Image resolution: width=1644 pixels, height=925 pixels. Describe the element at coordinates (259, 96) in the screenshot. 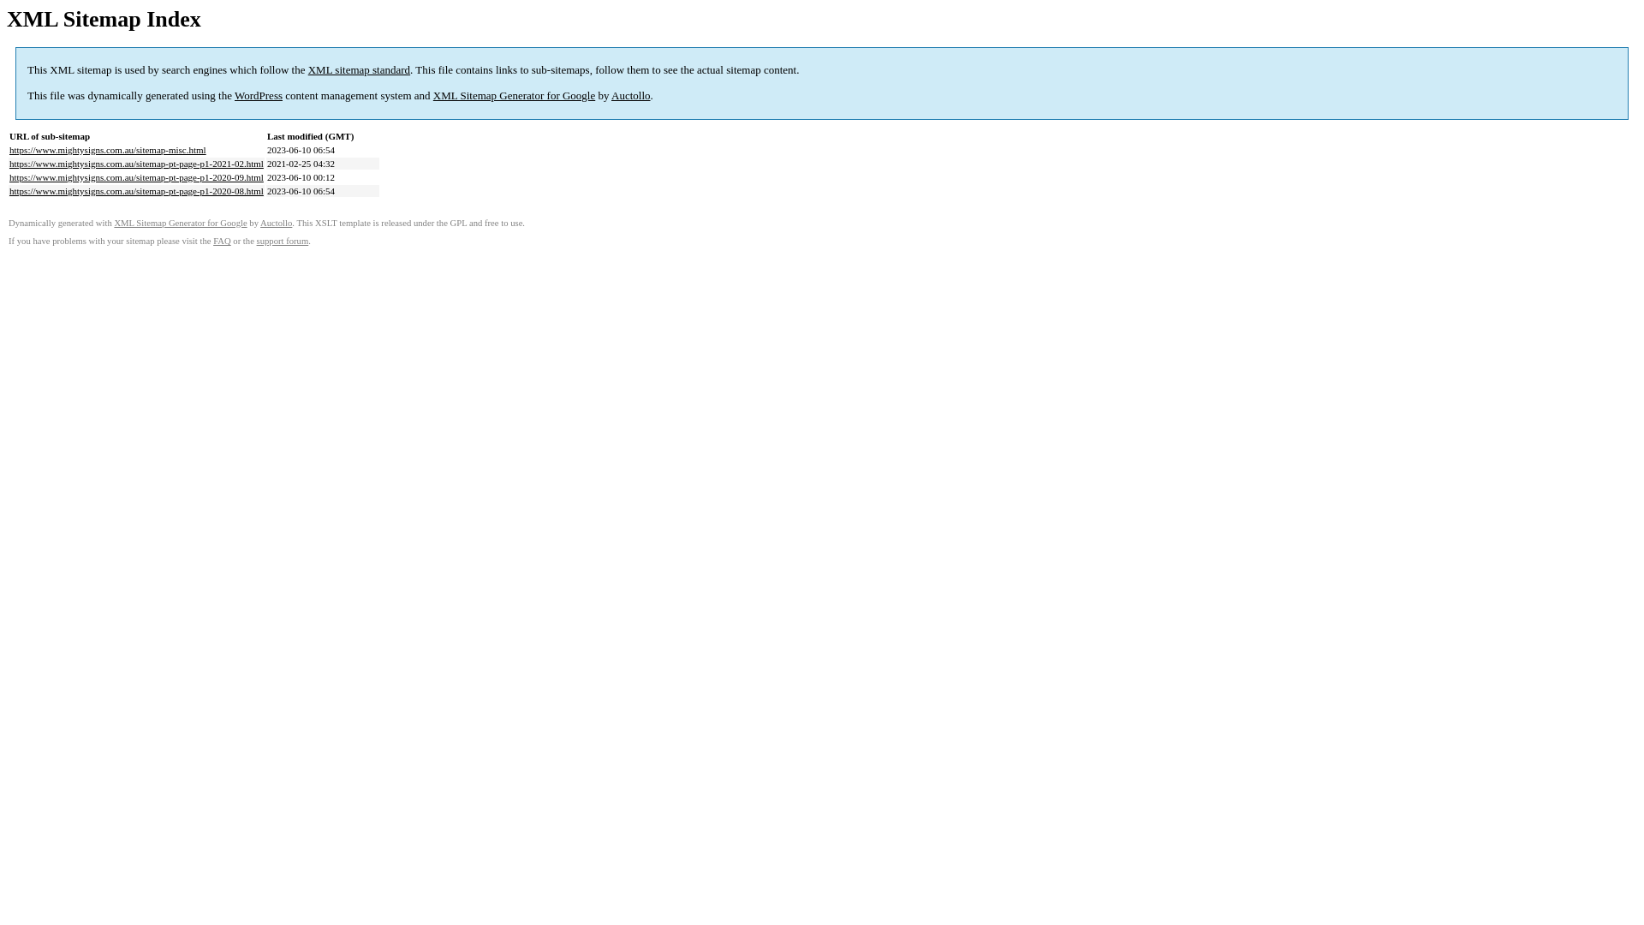

I see `WordPress` at that location.